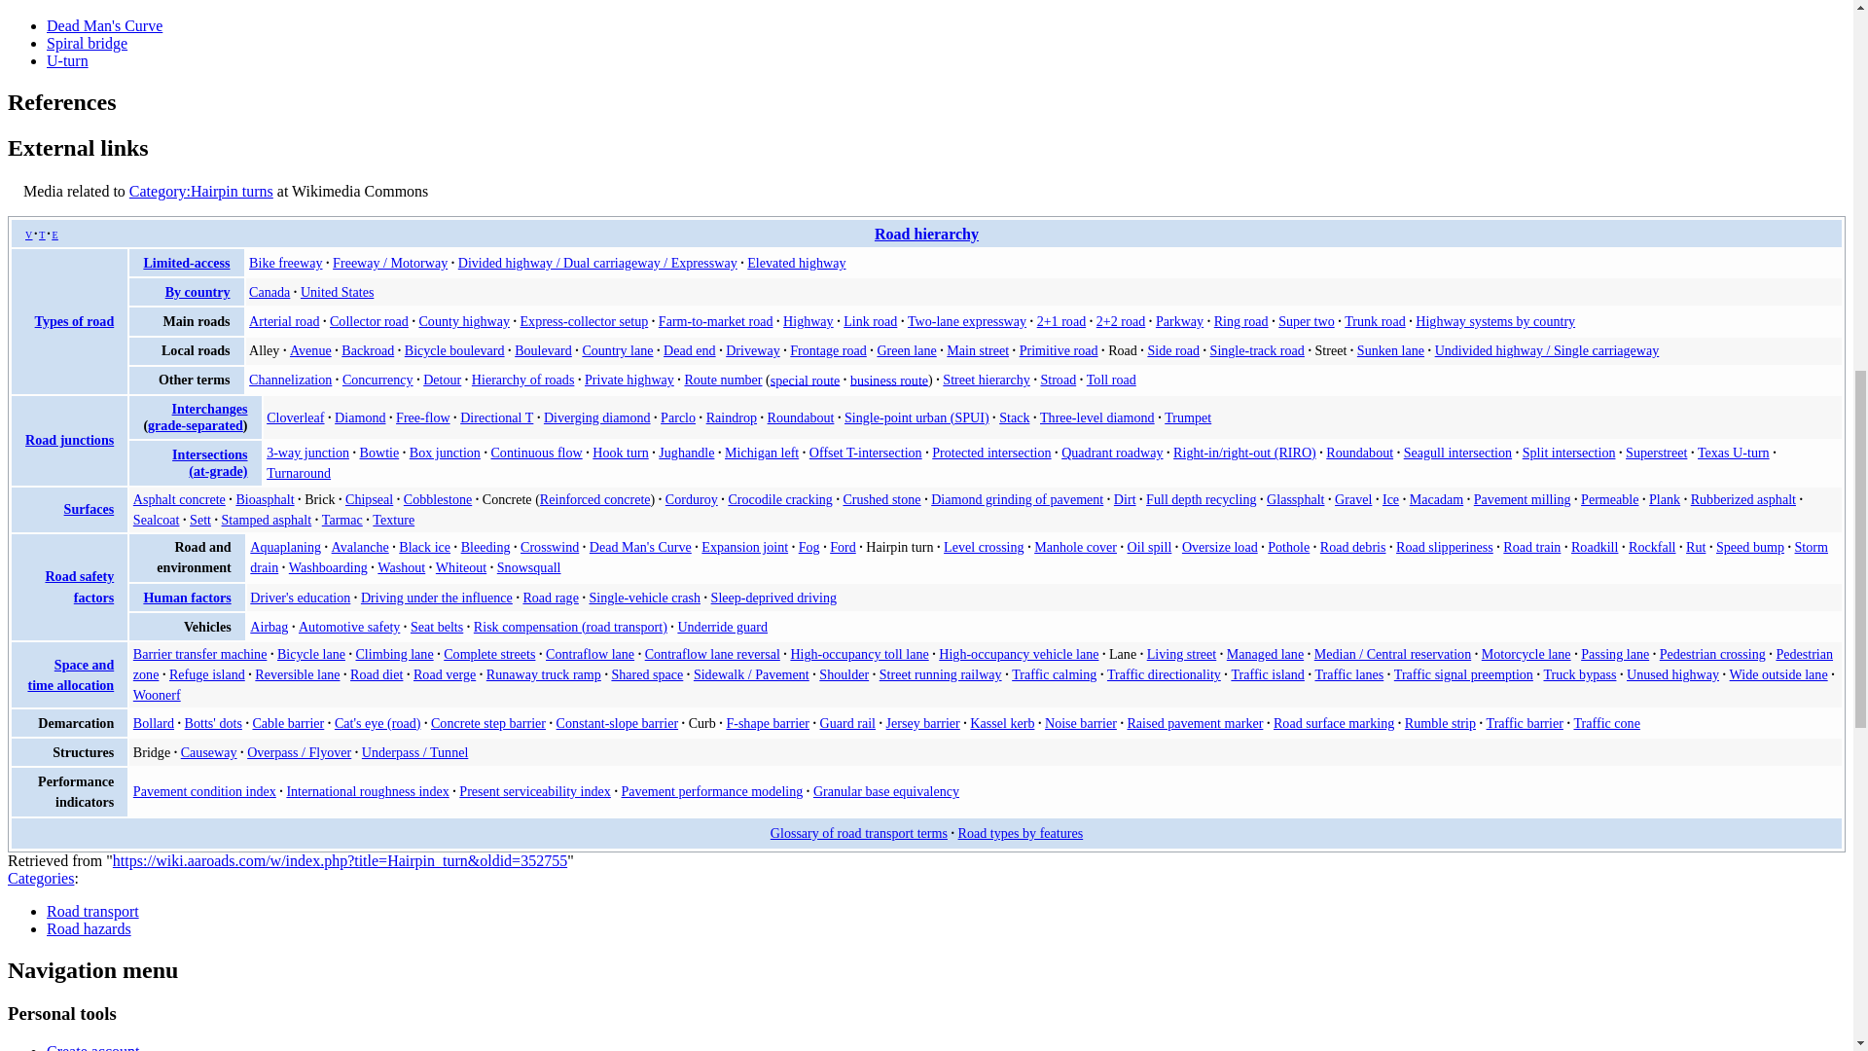 Image resolution: width=1868 pixels, height=1051 pixels. What do you see at coordinates (200, 191) in the screenshot?
I see `commons:Category:Category:Hairpin turns` at bounding box center [200, 191].